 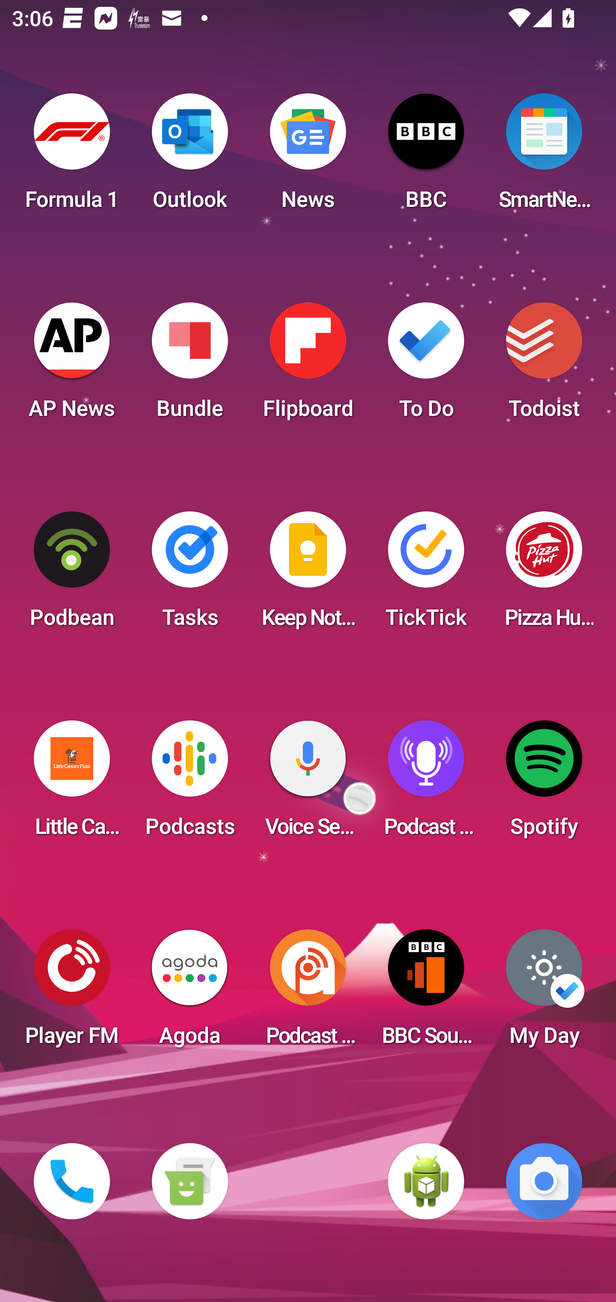 I want to click on Voice Search, so click(x=308, y=784).